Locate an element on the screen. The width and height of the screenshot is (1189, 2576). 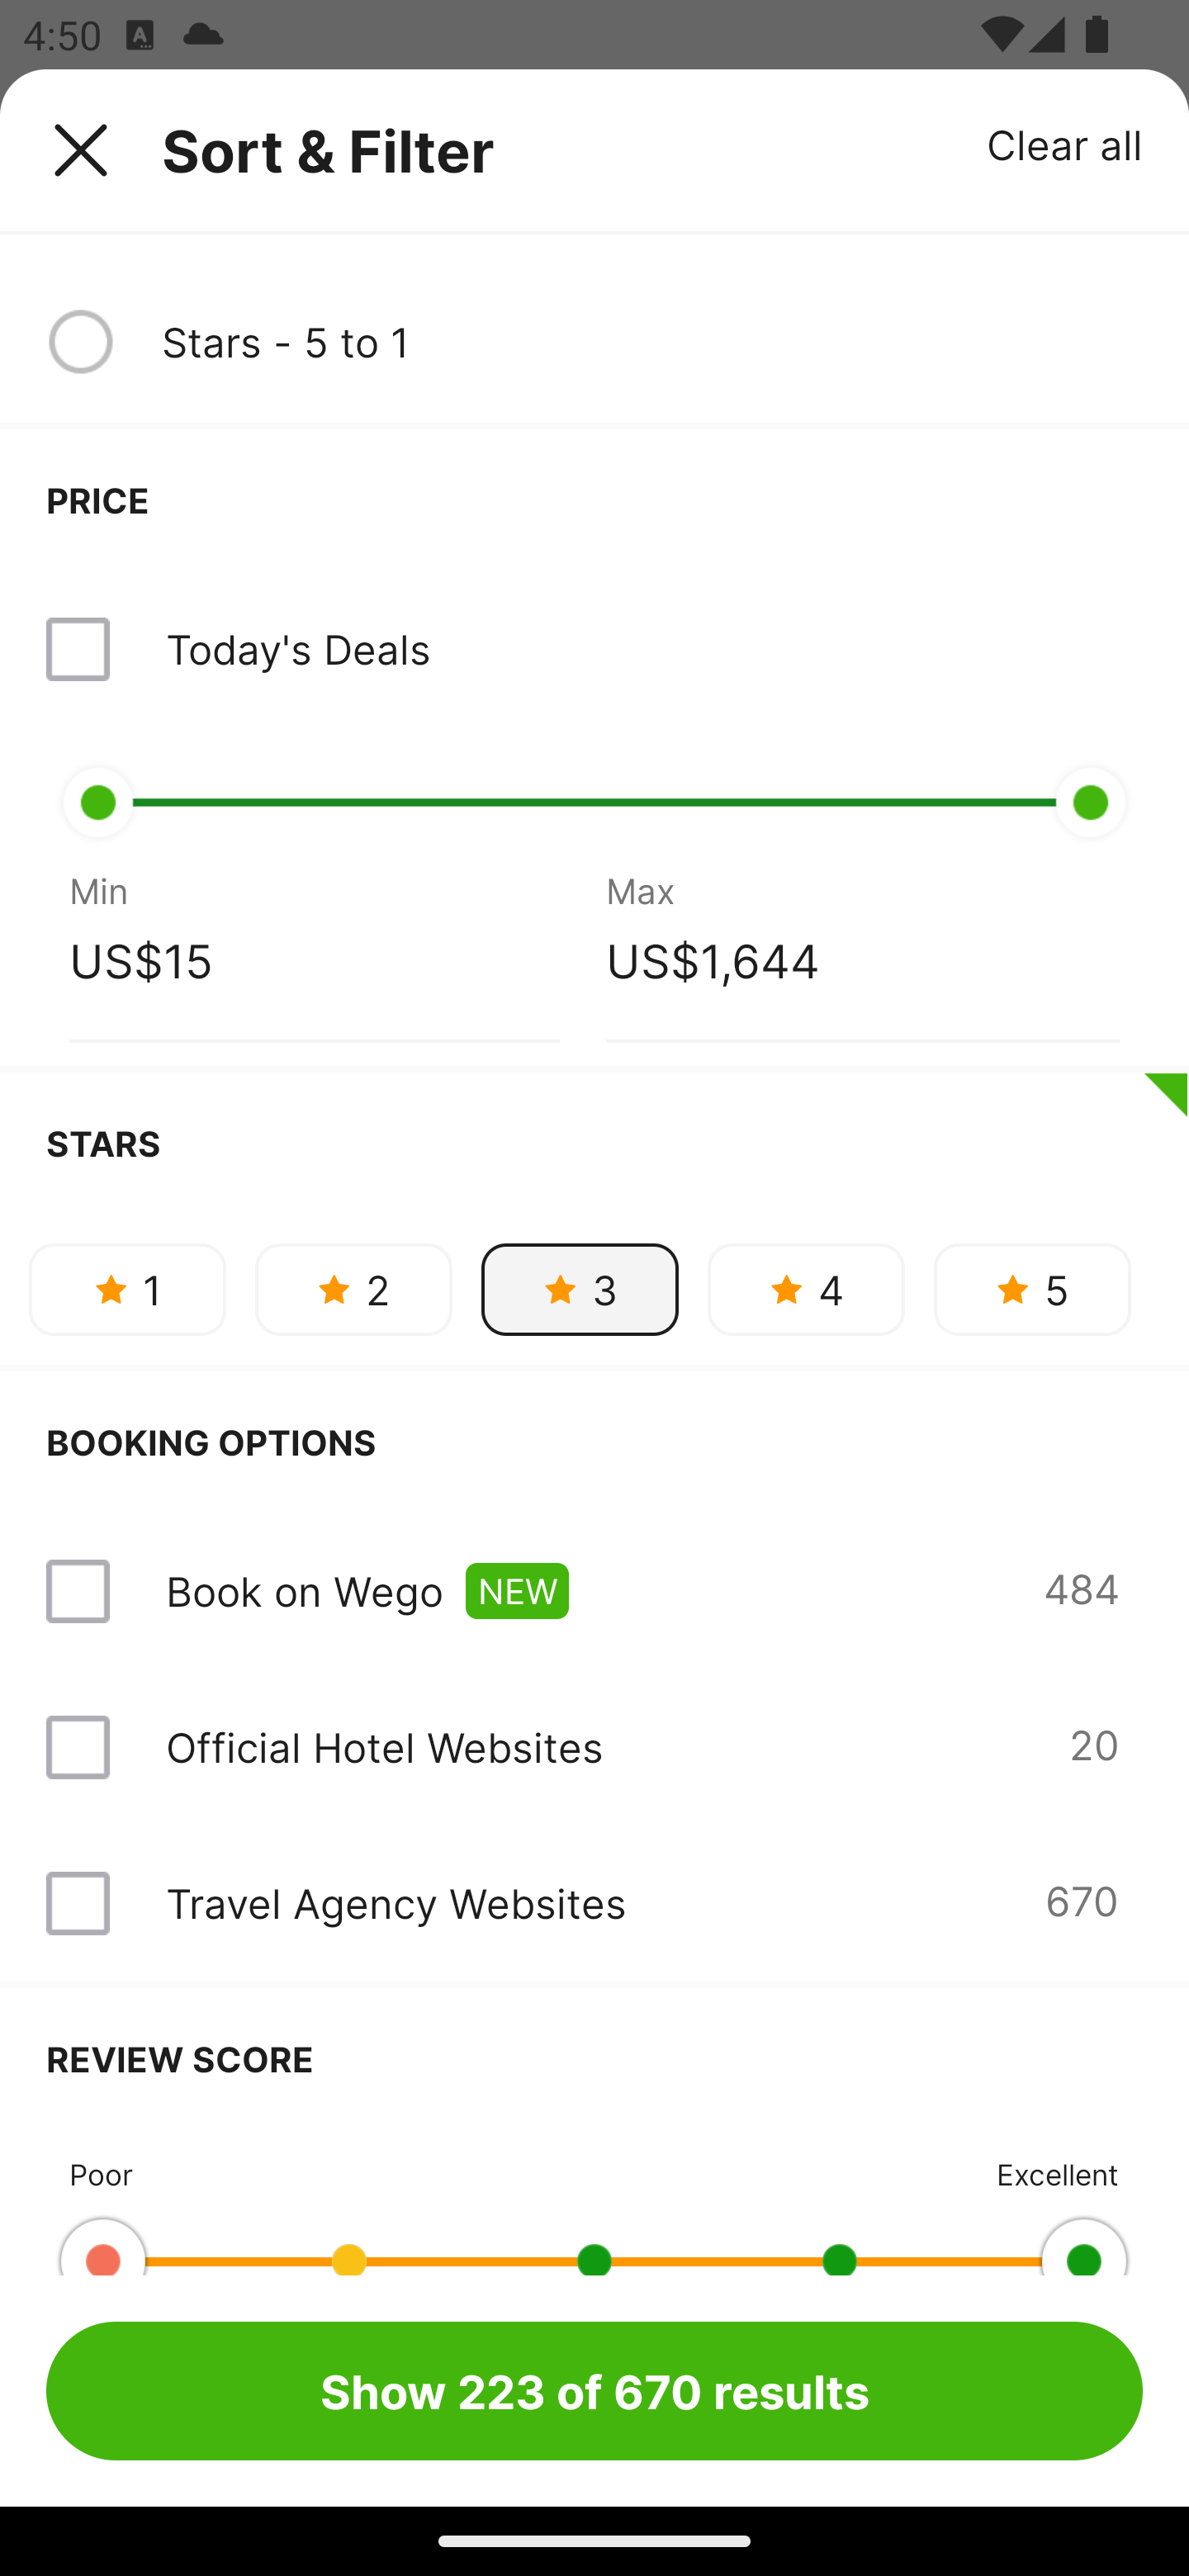
Show 223 of 670 results is located at coordinates (594, 2390).